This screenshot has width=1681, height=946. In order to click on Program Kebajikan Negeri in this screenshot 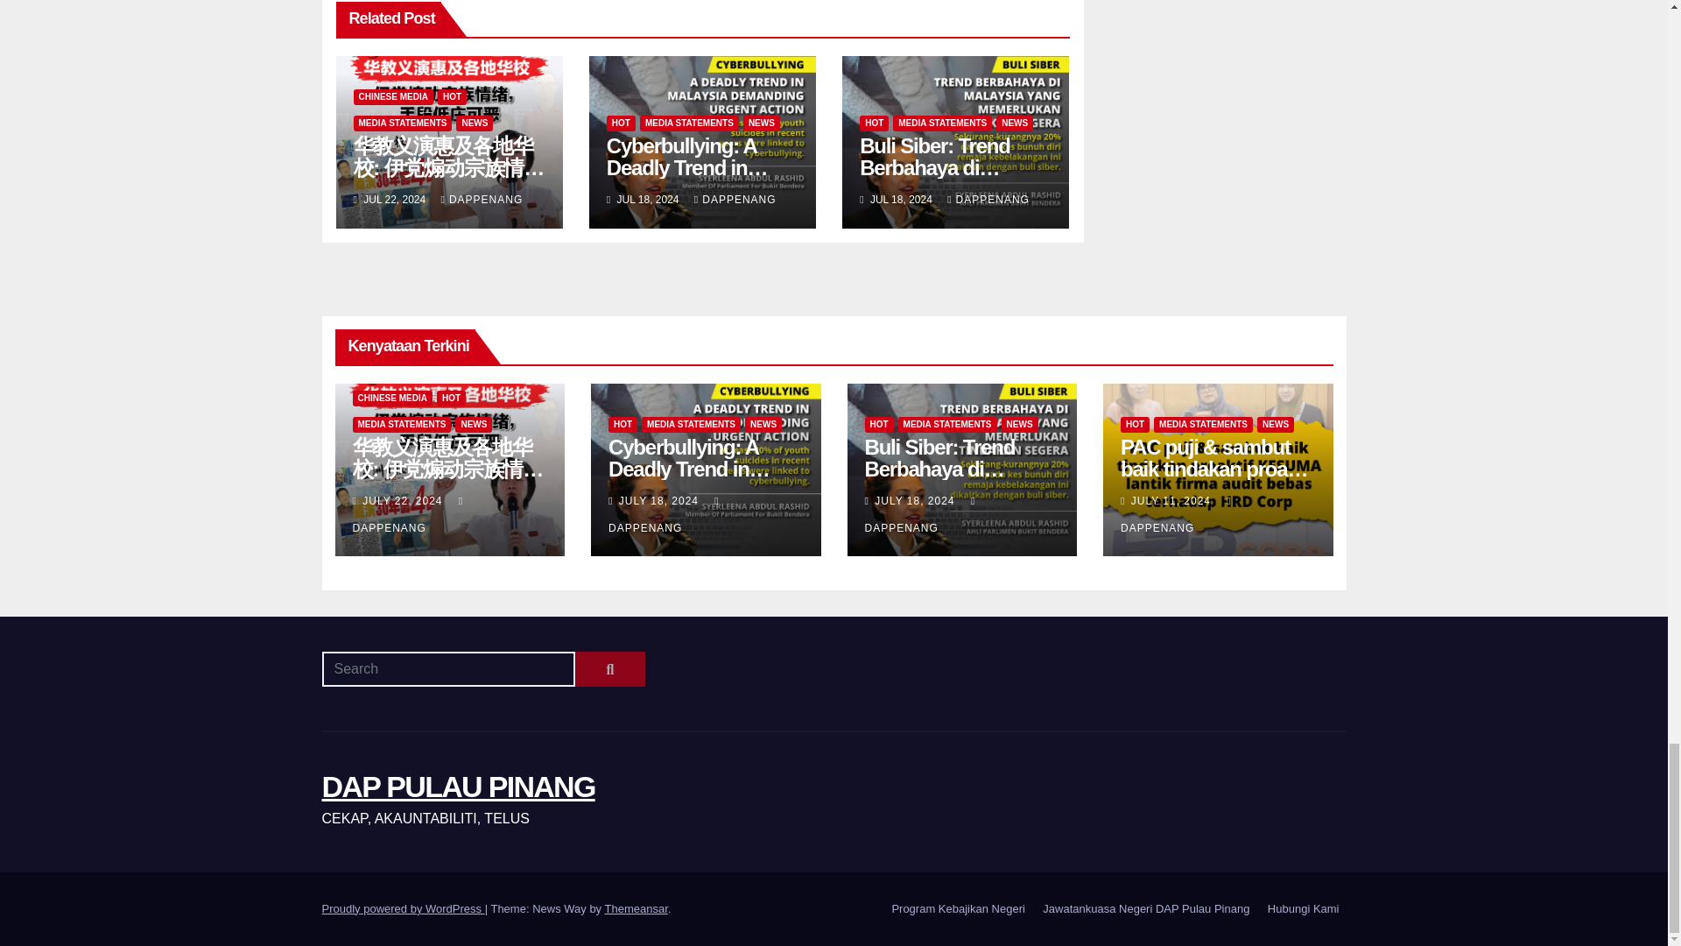, I will do `click(958, 909)`.